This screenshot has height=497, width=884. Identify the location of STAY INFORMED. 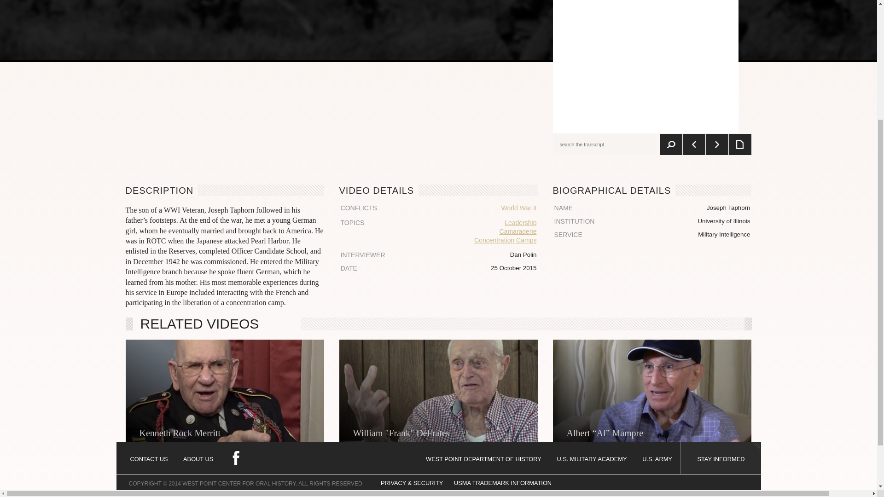
(720, 289).